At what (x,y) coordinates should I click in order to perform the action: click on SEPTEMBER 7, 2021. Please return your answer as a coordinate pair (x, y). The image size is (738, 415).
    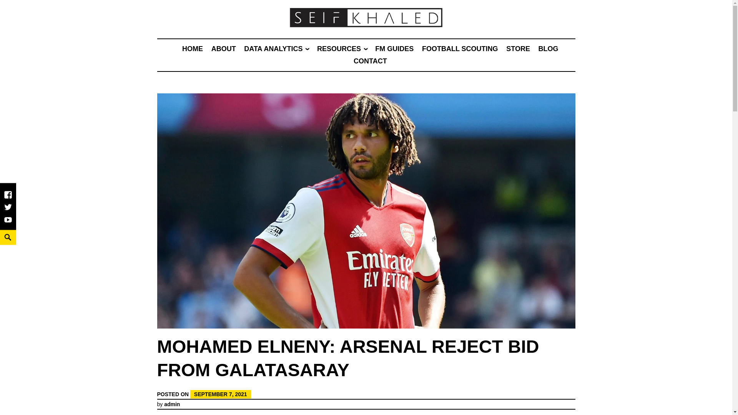
    Looking at the image, I should click on (221, 393).